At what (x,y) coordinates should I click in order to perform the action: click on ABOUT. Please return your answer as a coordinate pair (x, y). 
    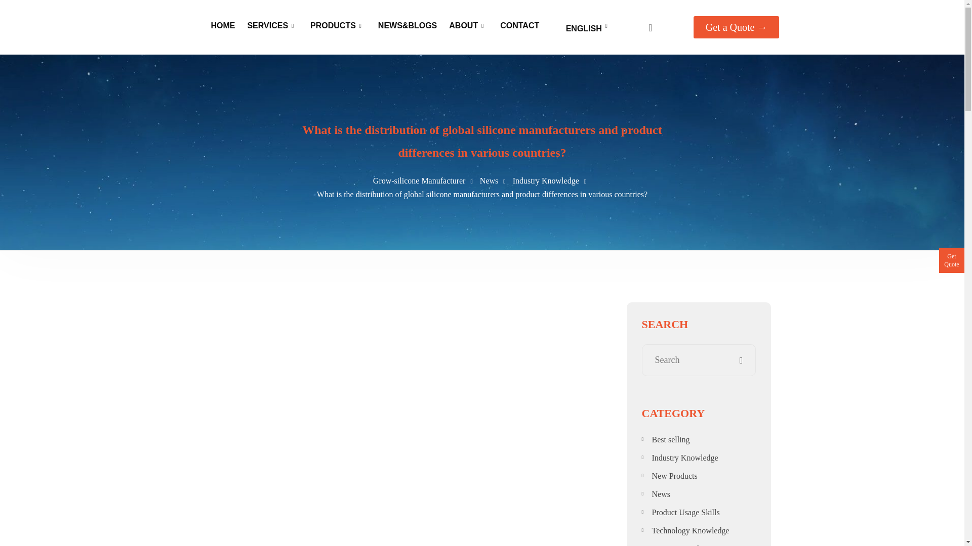
    Looking at the image, I should click on (464, 25).